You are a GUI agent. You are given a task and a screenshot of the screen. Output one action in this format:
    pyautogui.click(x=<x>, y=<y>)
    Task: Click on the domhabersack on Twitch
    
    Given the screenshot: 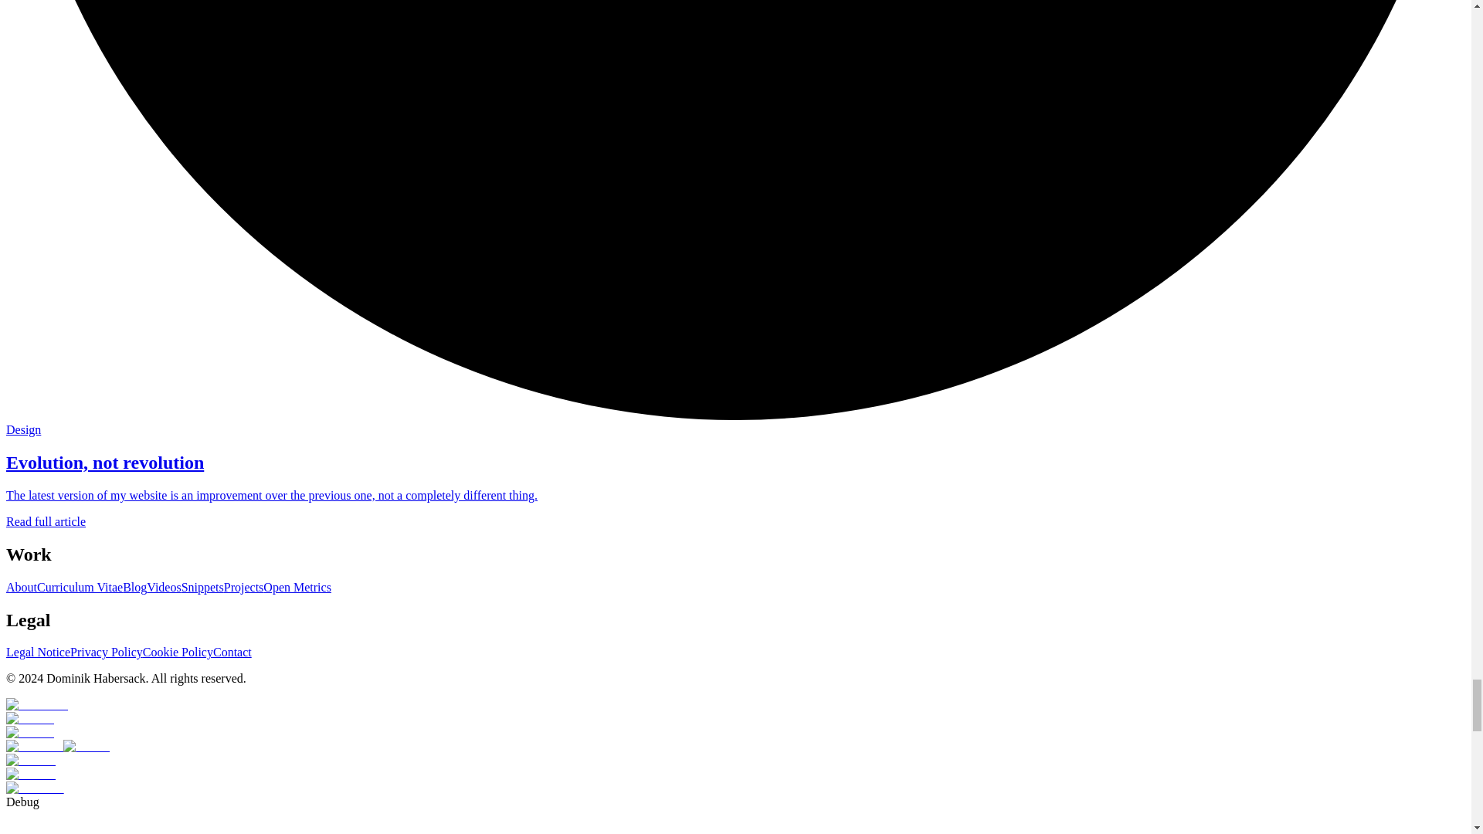 What is the action you would take?
    pyautogui.click(x=87, y=746)
    